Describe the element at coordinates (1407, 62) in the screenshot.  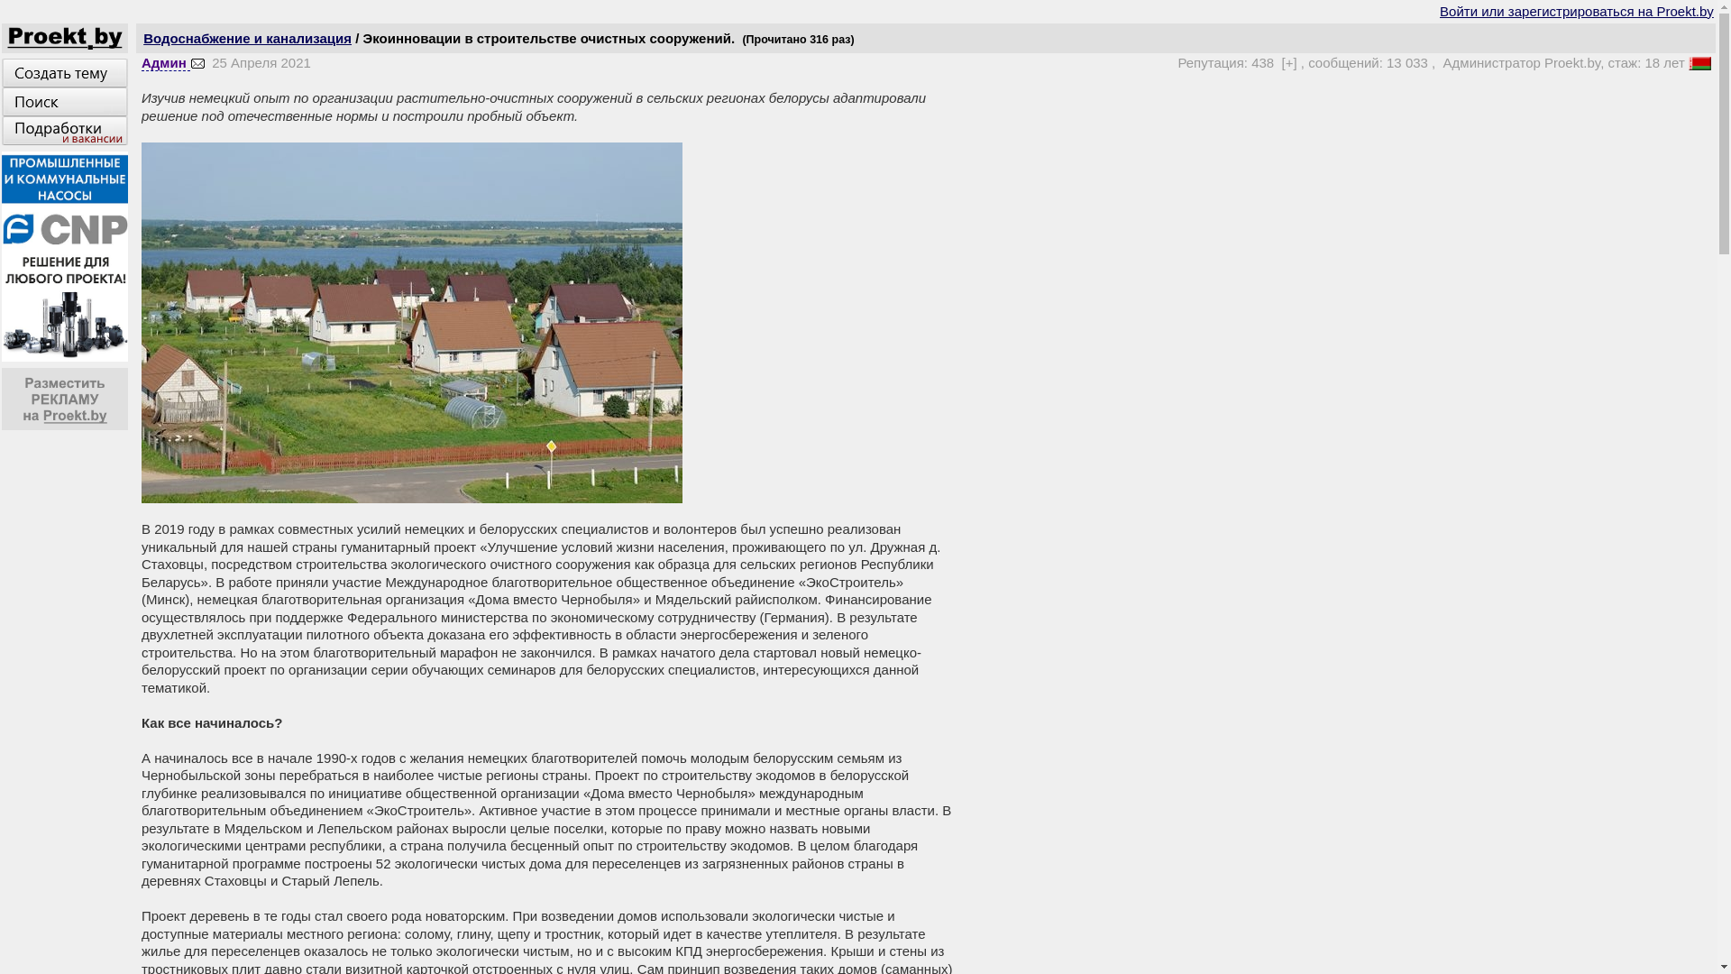
I see `13 033` at that location.